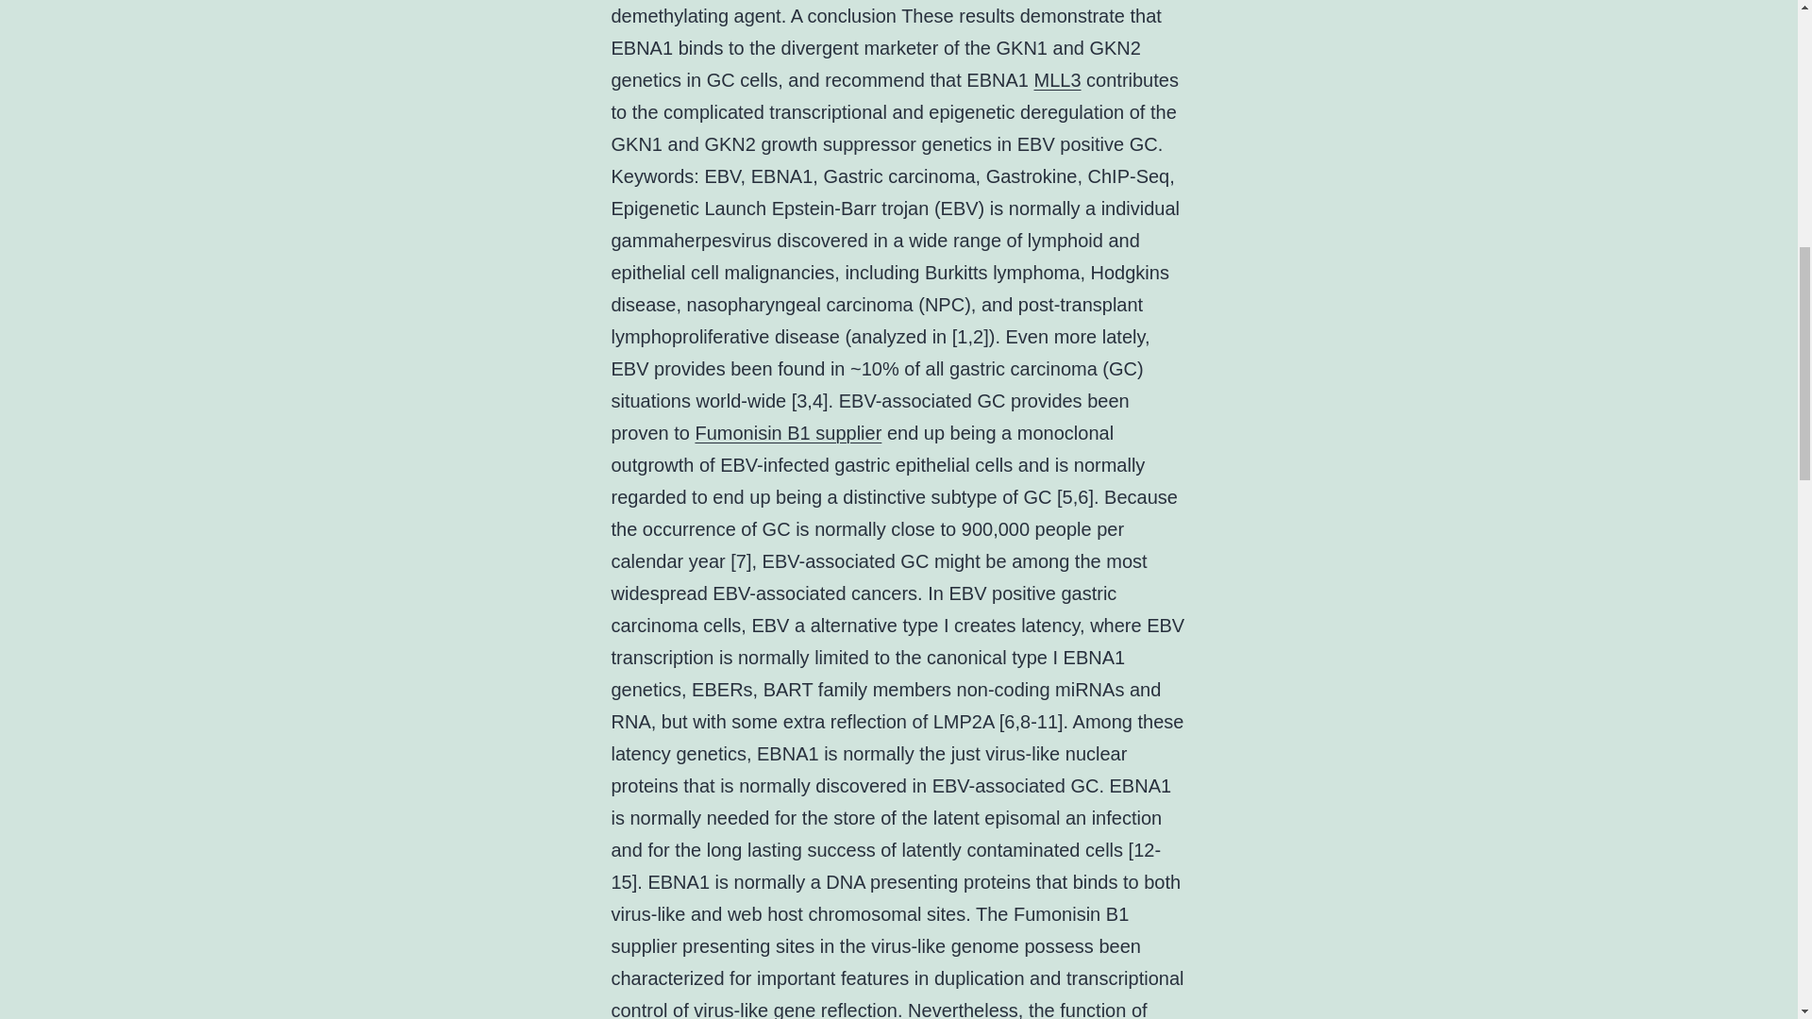 Image resolution: width=1812 pixels, height=1019 pixels. I want to click on MLL3, so click(1058, 80).